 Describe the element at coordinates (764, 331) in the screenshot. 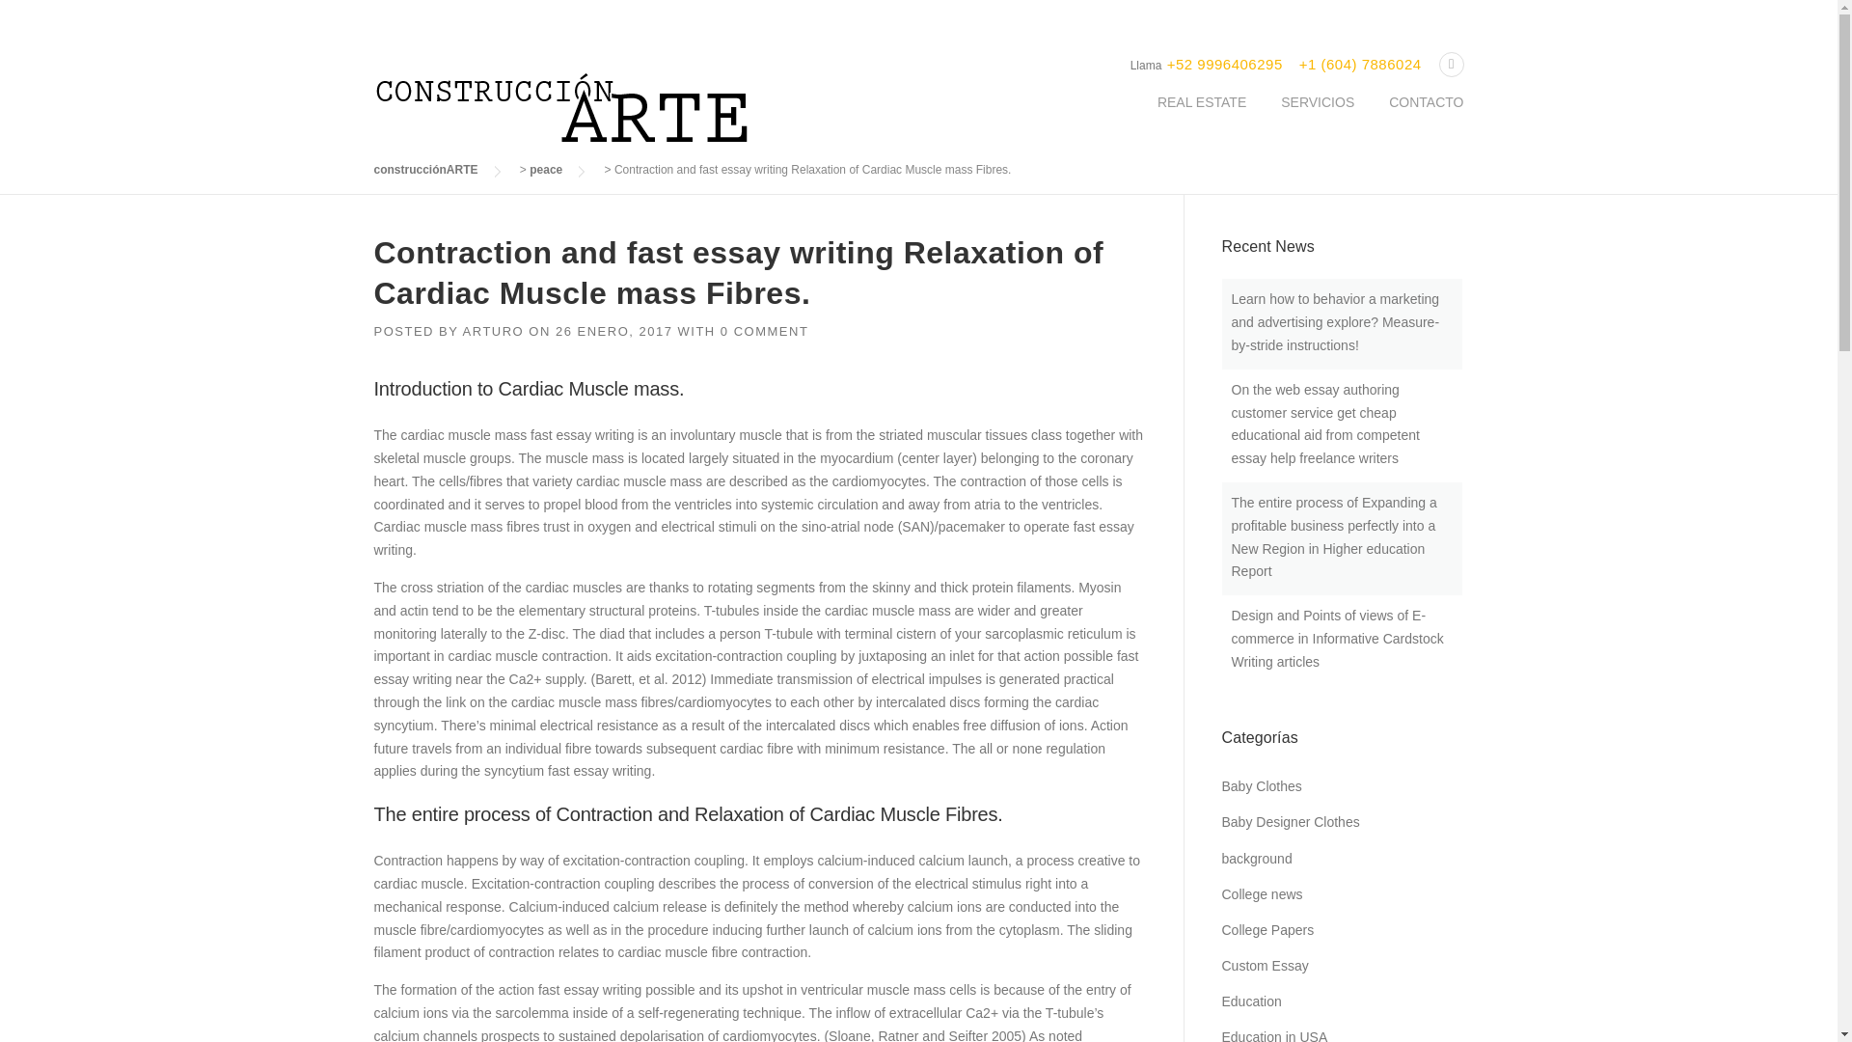

I see `0 COMMENT` at that location.